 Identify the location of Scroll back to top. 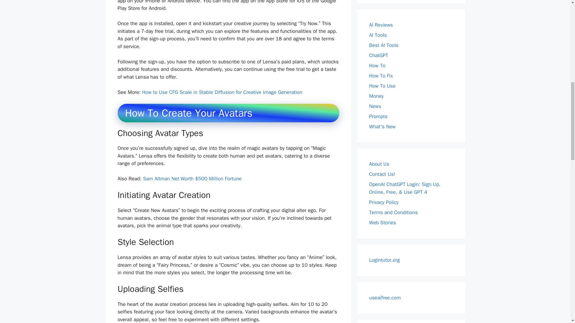
(556, 284).